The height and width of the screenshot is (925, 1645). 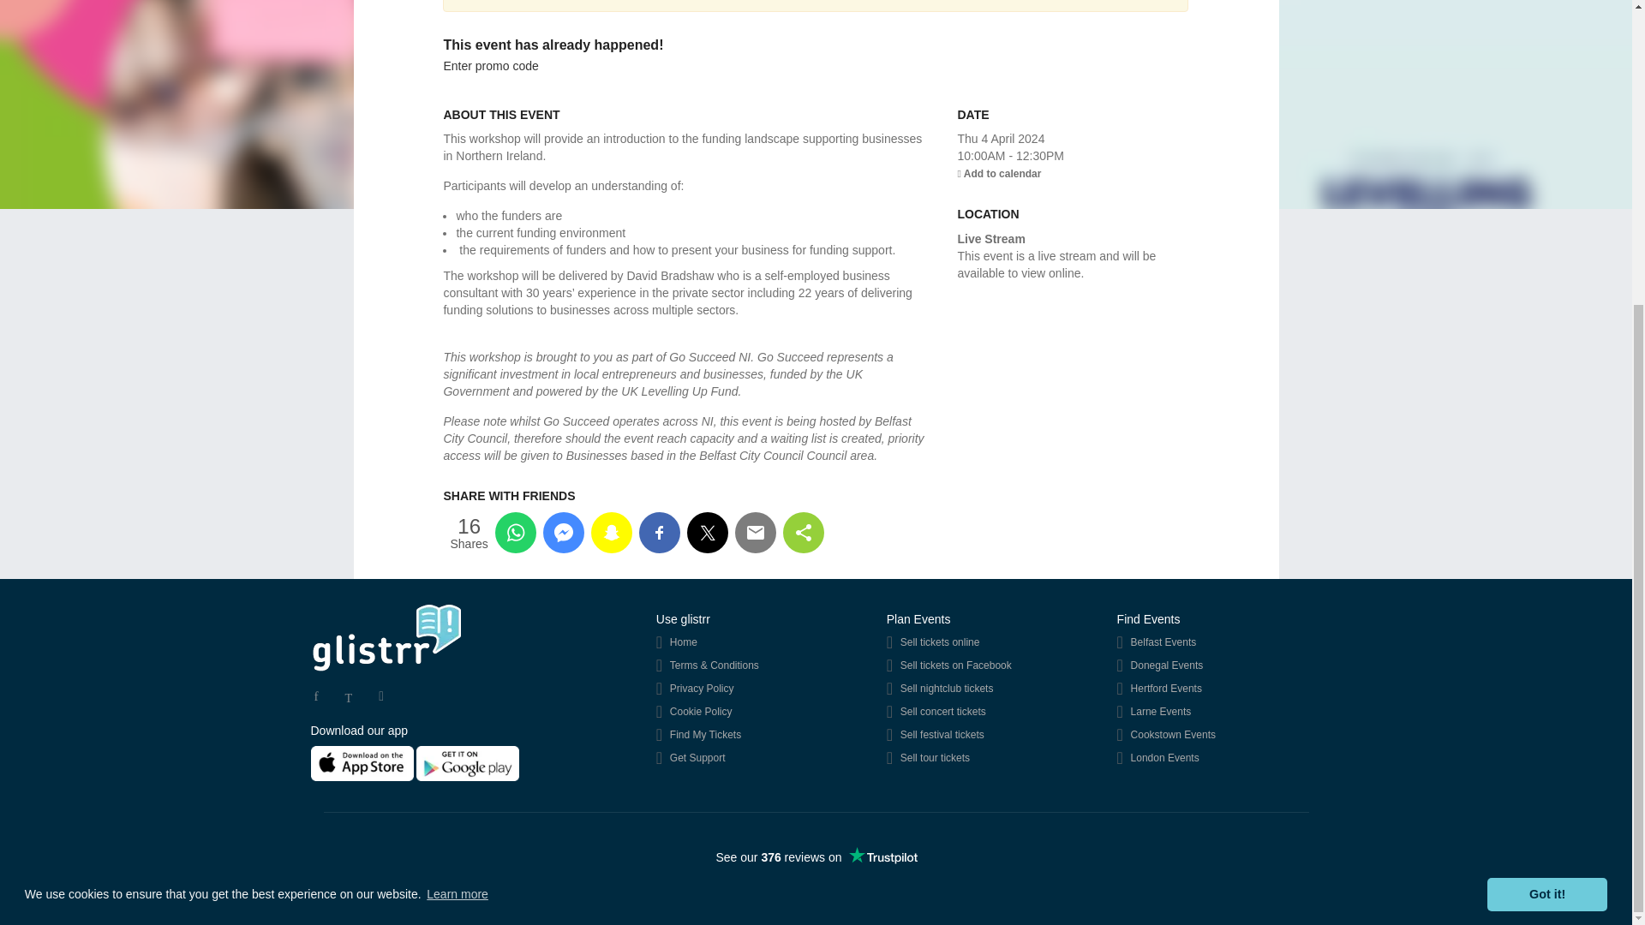 What do you see at coordinates (1546, 450) in the screenshot?
I see `Got it!` at bounding box center [1546, 450].